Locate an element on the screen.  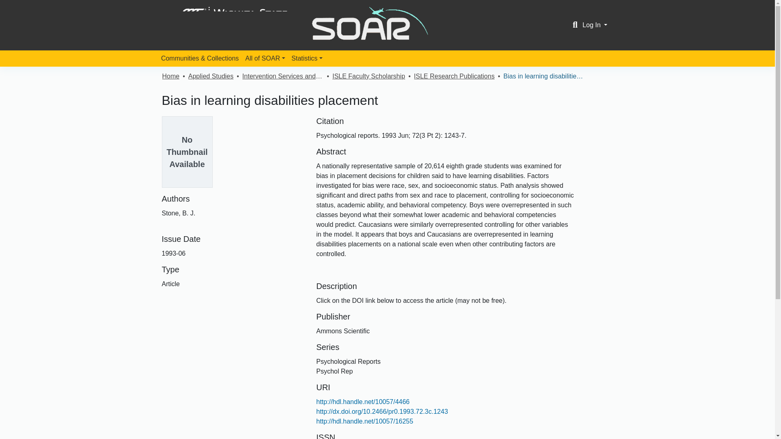
All of SOAR is located at coordinates (265, 59).